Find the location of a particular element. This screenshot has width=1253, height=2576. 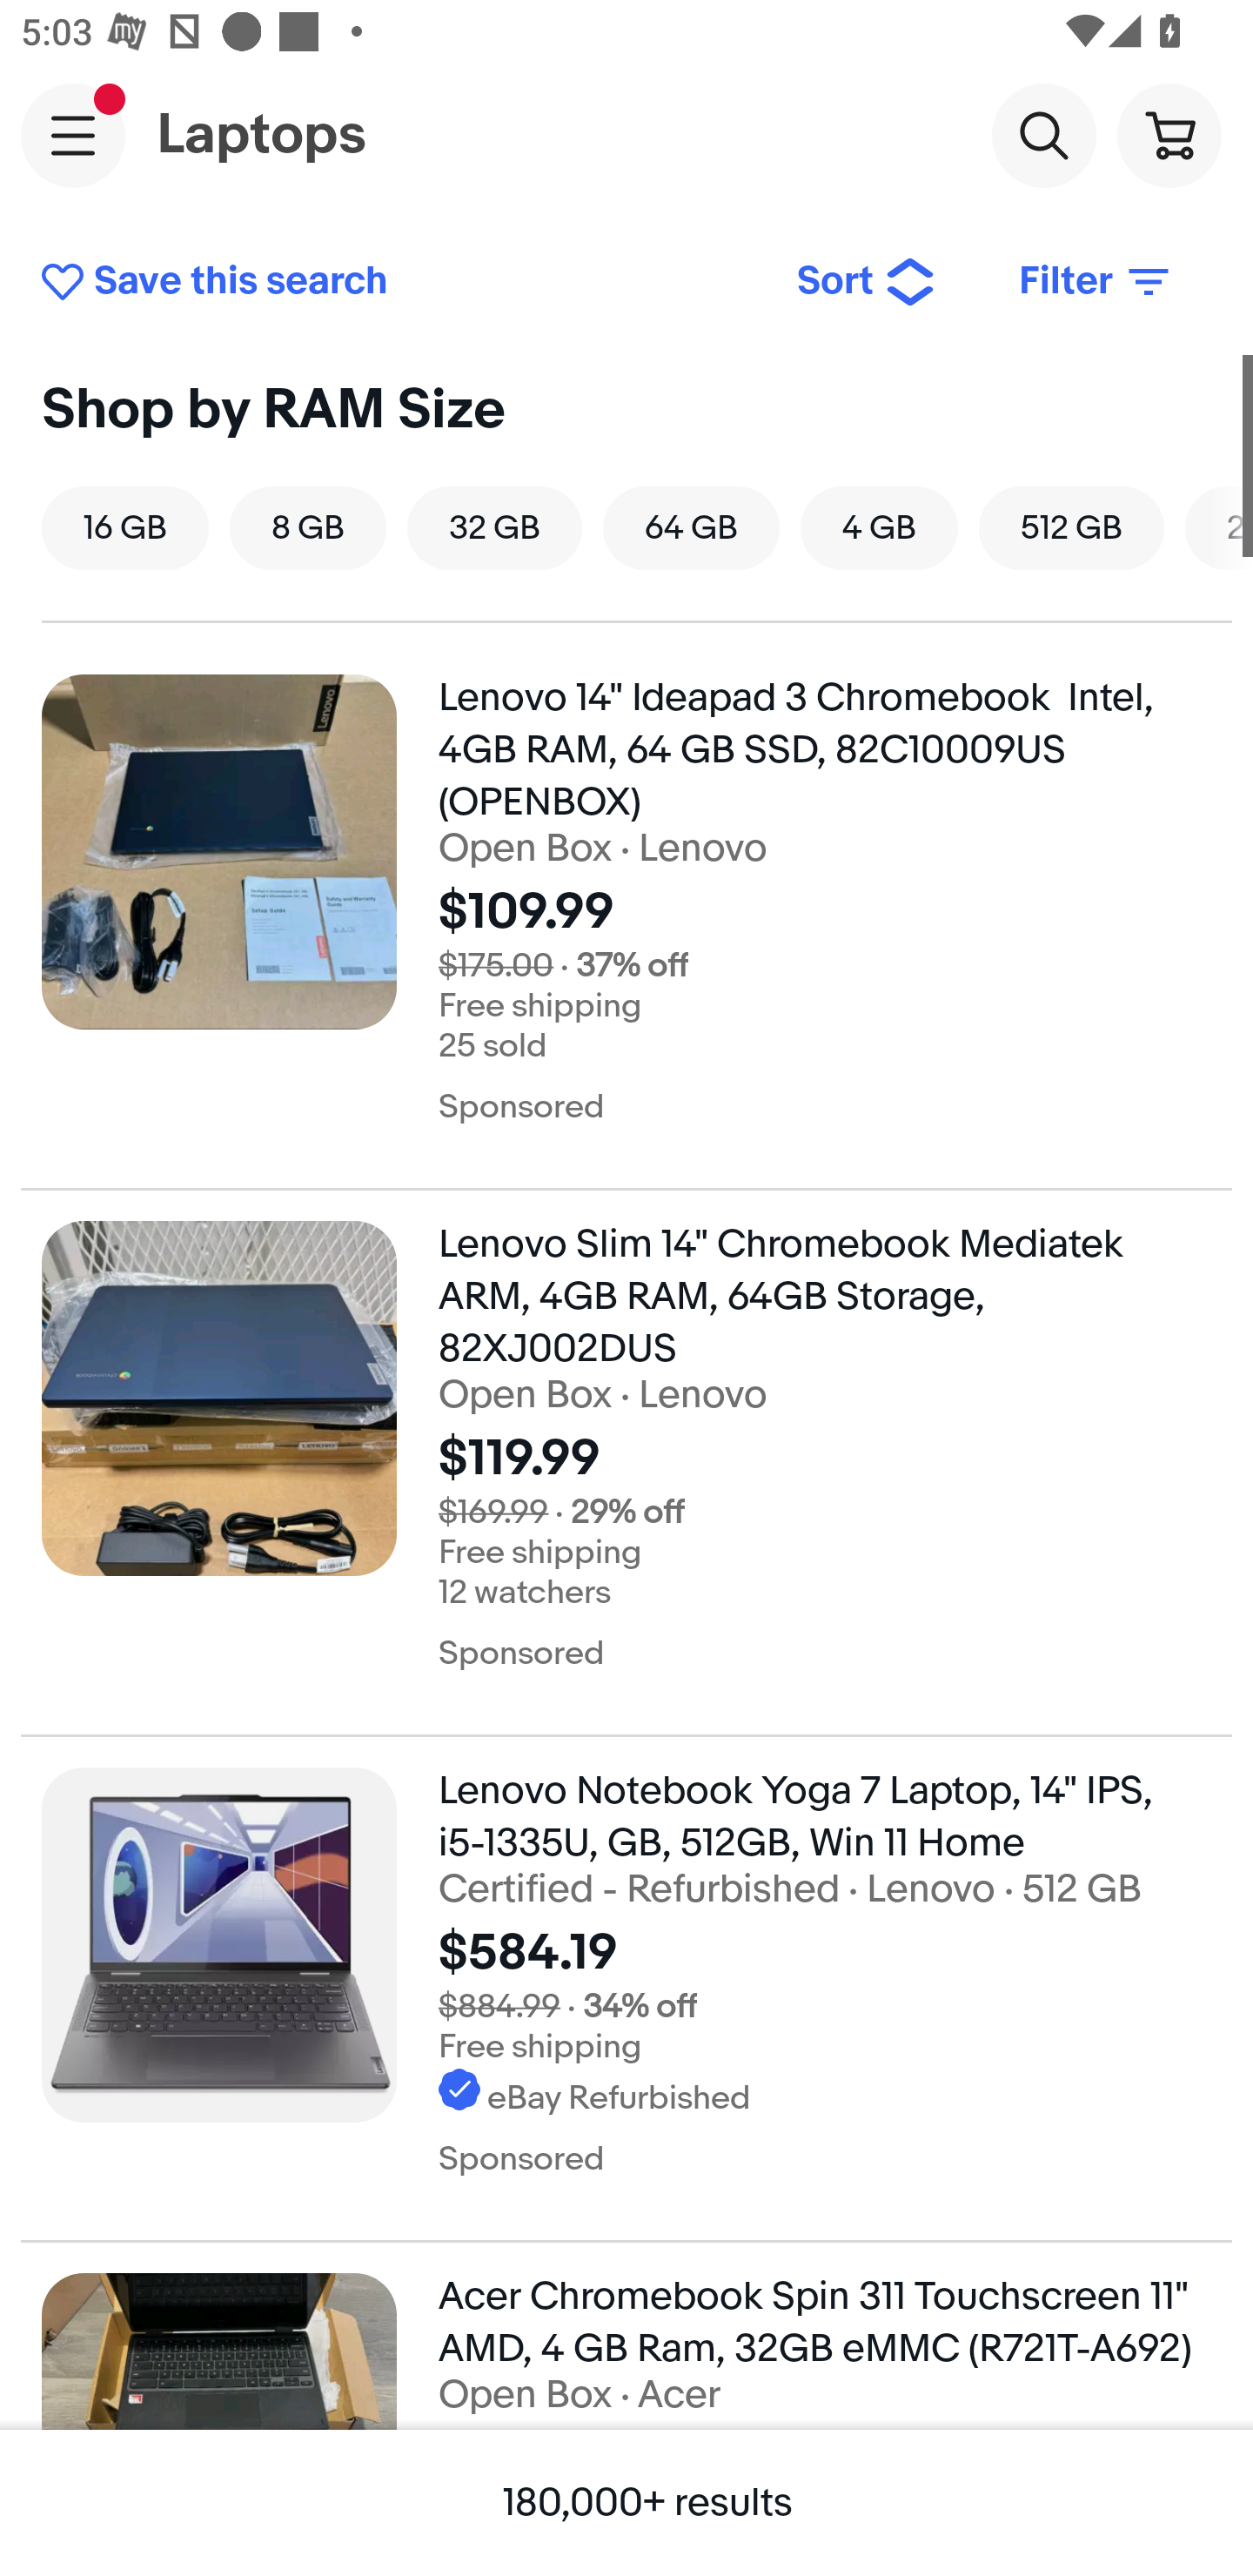

Cart button shopping cart is located at coordinates (1169, 134).